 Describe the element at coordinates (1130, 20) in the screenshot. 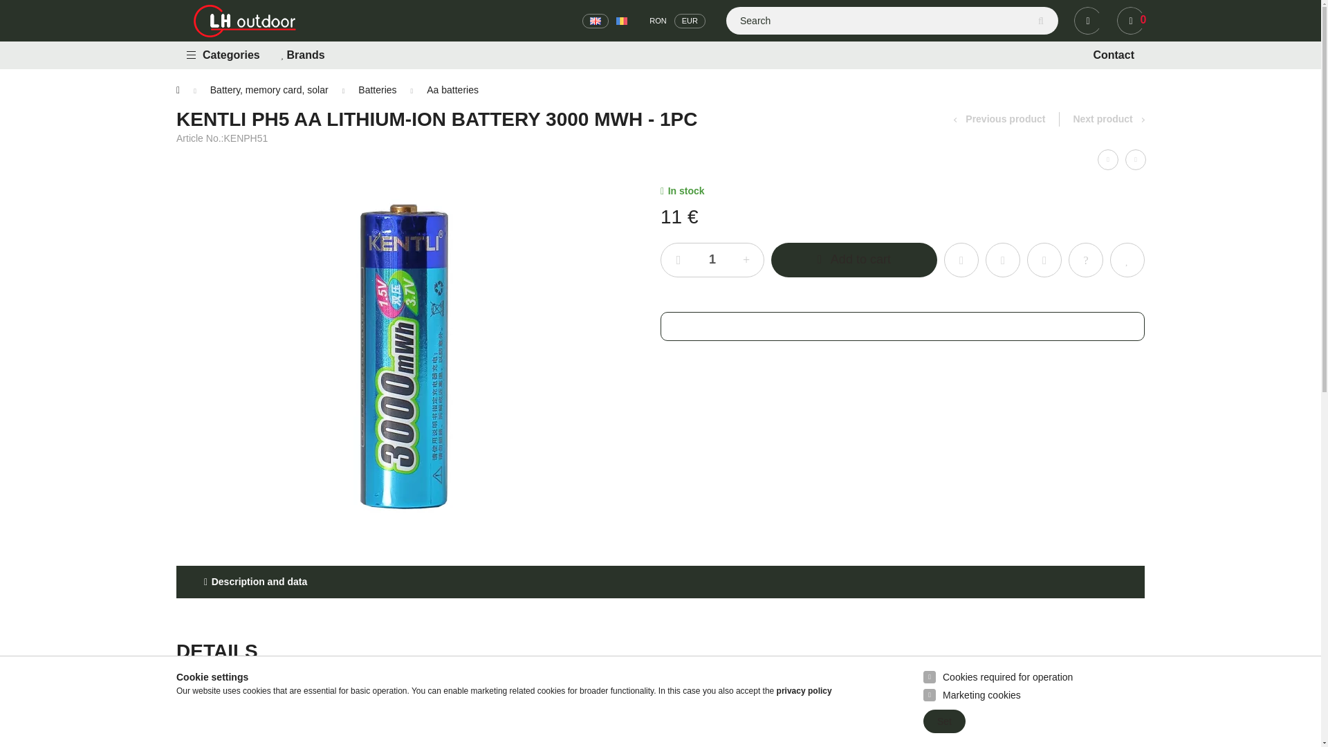

I see `English` at that location.